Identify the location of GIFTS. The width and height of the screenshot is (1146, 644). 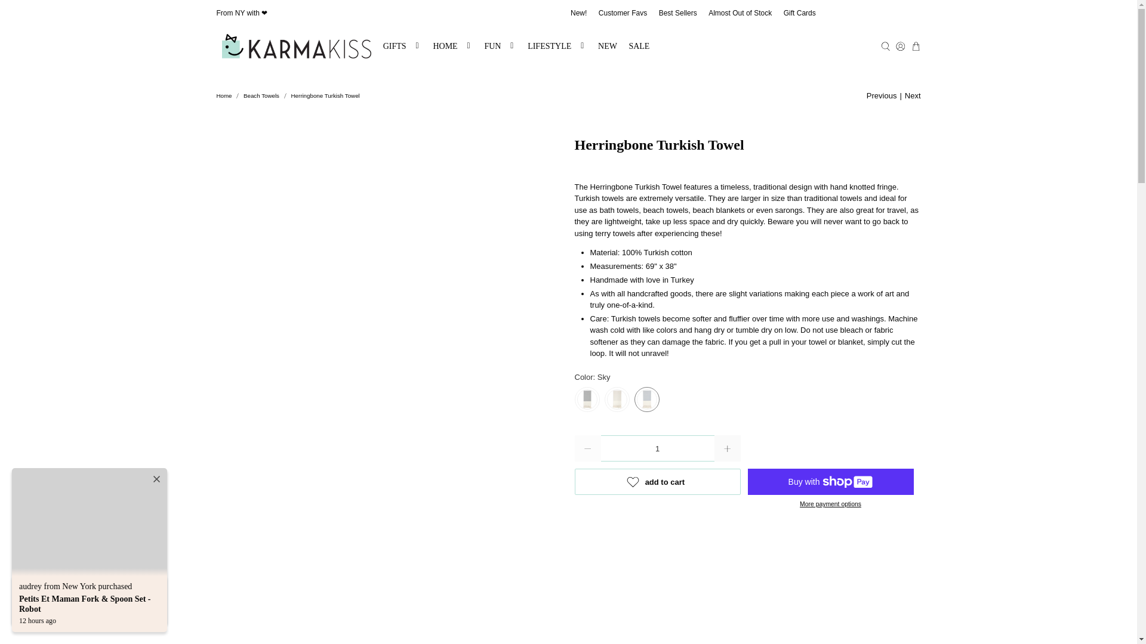
(402, 47).